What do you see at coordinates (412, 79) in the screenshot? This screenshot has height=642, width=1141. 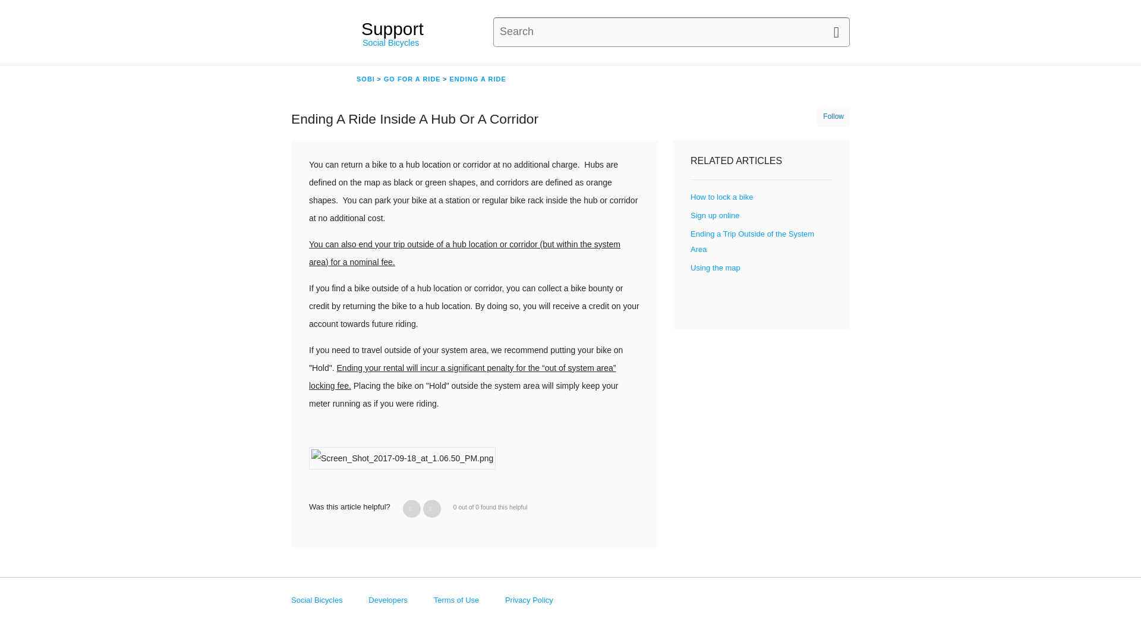 I see `GO FOR A RIDE` at bounding box center [412, 79].